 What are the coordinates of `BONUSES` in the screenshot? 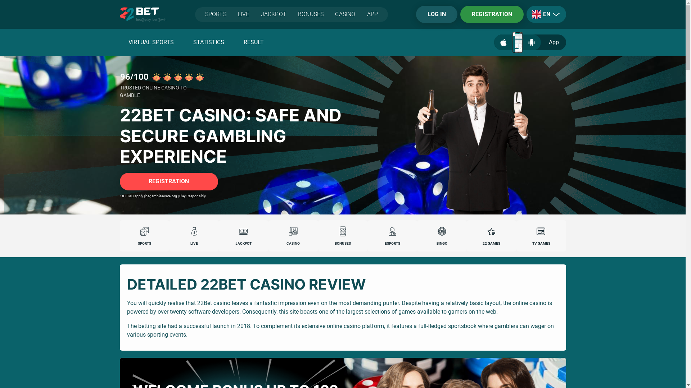 It's located at (311, 14).